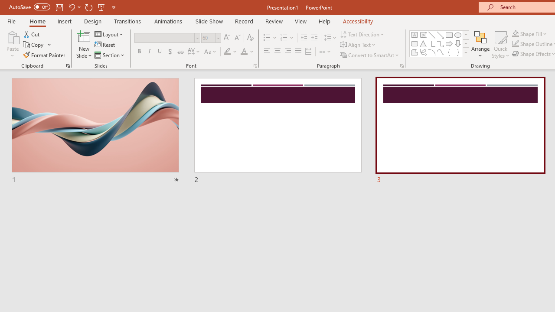 This screenshot has height=312, width=555. What do you see at coordinates (298, 52) in the screenshot?
I see `Justify` at bounding box center [298, 52].